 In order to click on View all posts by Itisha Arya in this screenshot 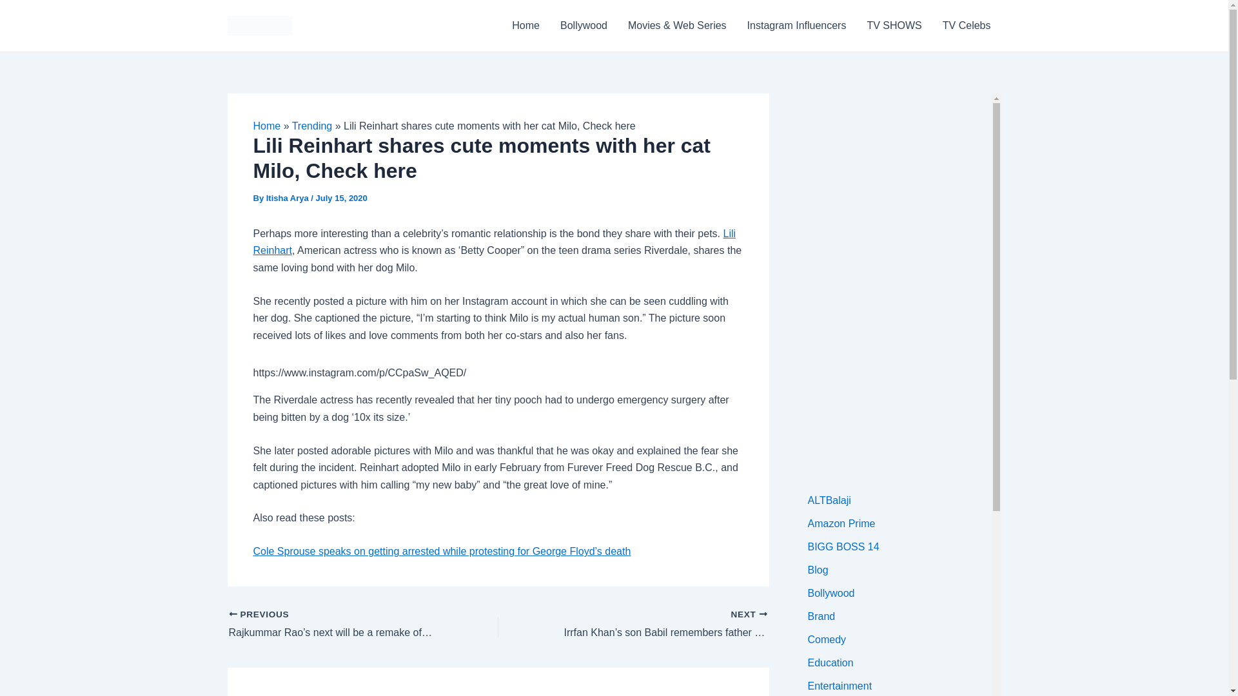, I will do `click(289, 198)`.